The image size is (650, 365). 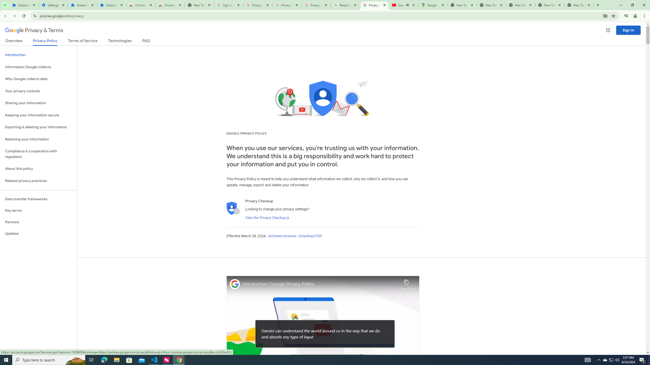 What do you see at coordinates (626, 16) in the screenshot?
I see `Control your music, videos, and more` at bounding box center [626, 16].